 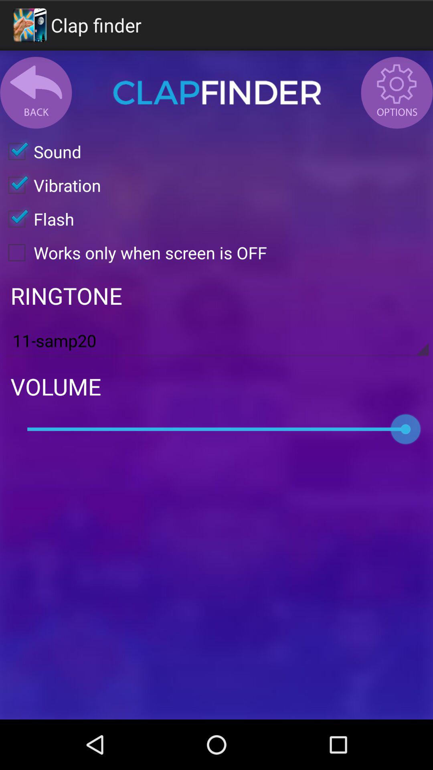 What do you see at coordinates (36, 93) in the screenshot?
I see `go back` at bounding box center [36, 93].